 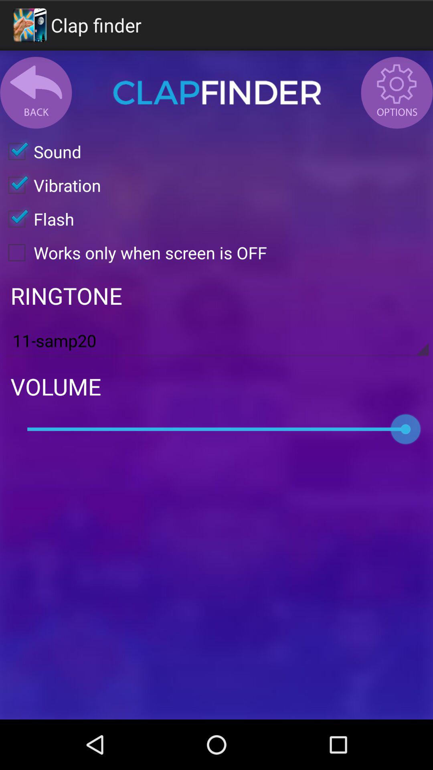 What do you see at coordinates (36, 93) in the screenshot?
I see `go back` at bounding box center [36, 93].